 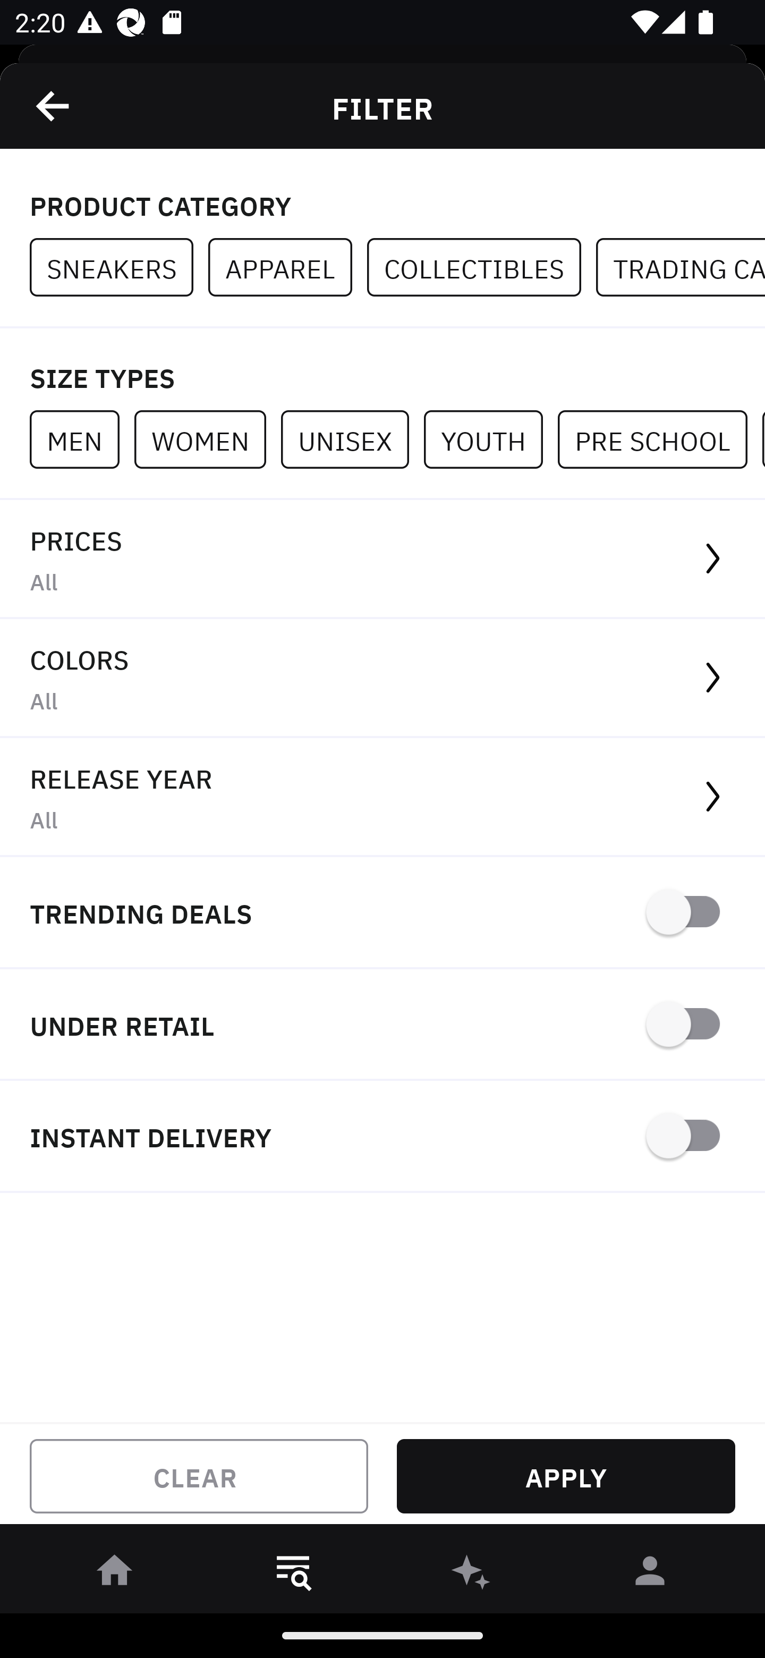 I want to click on APPAREL, so click(x=287, y=268).